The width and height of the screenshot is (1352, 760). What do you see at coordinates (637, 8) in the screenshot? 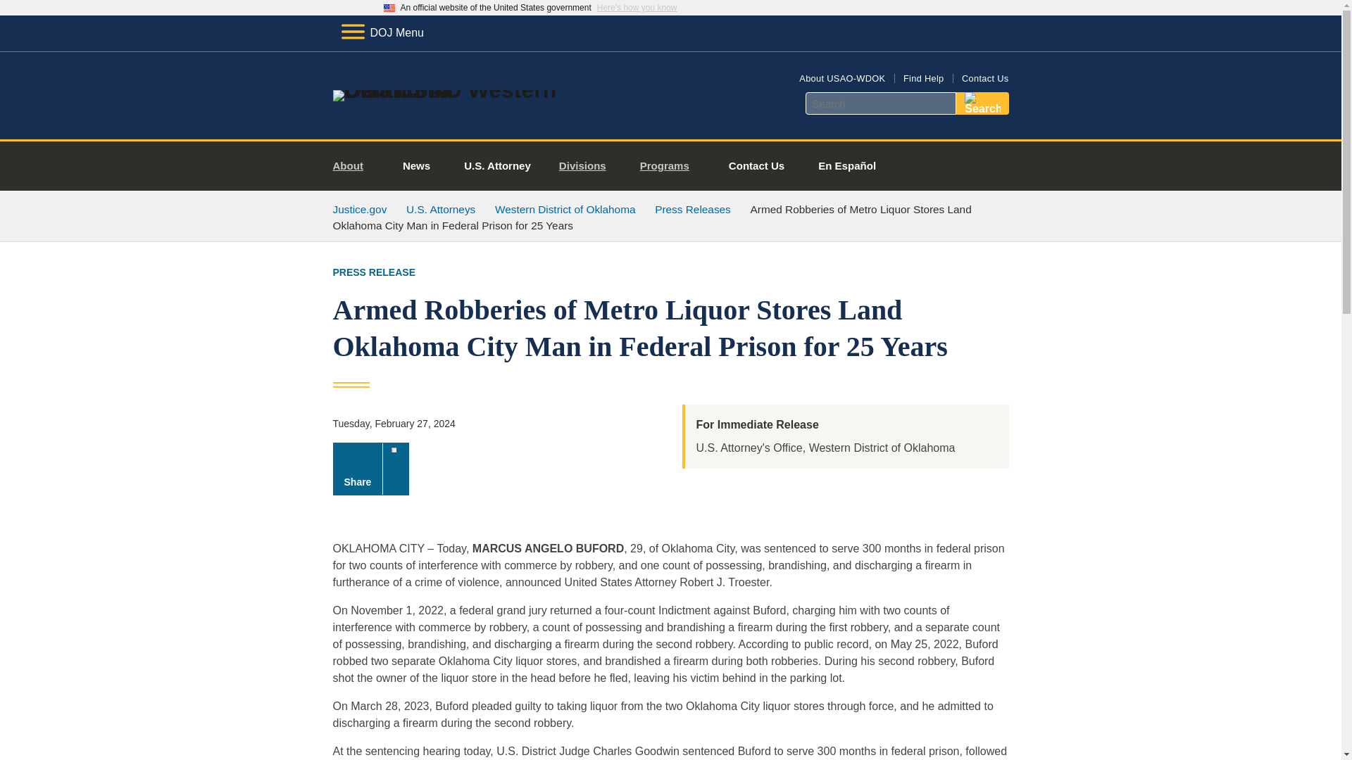
I see `Here's how you know` at bounding box center [637, 8].